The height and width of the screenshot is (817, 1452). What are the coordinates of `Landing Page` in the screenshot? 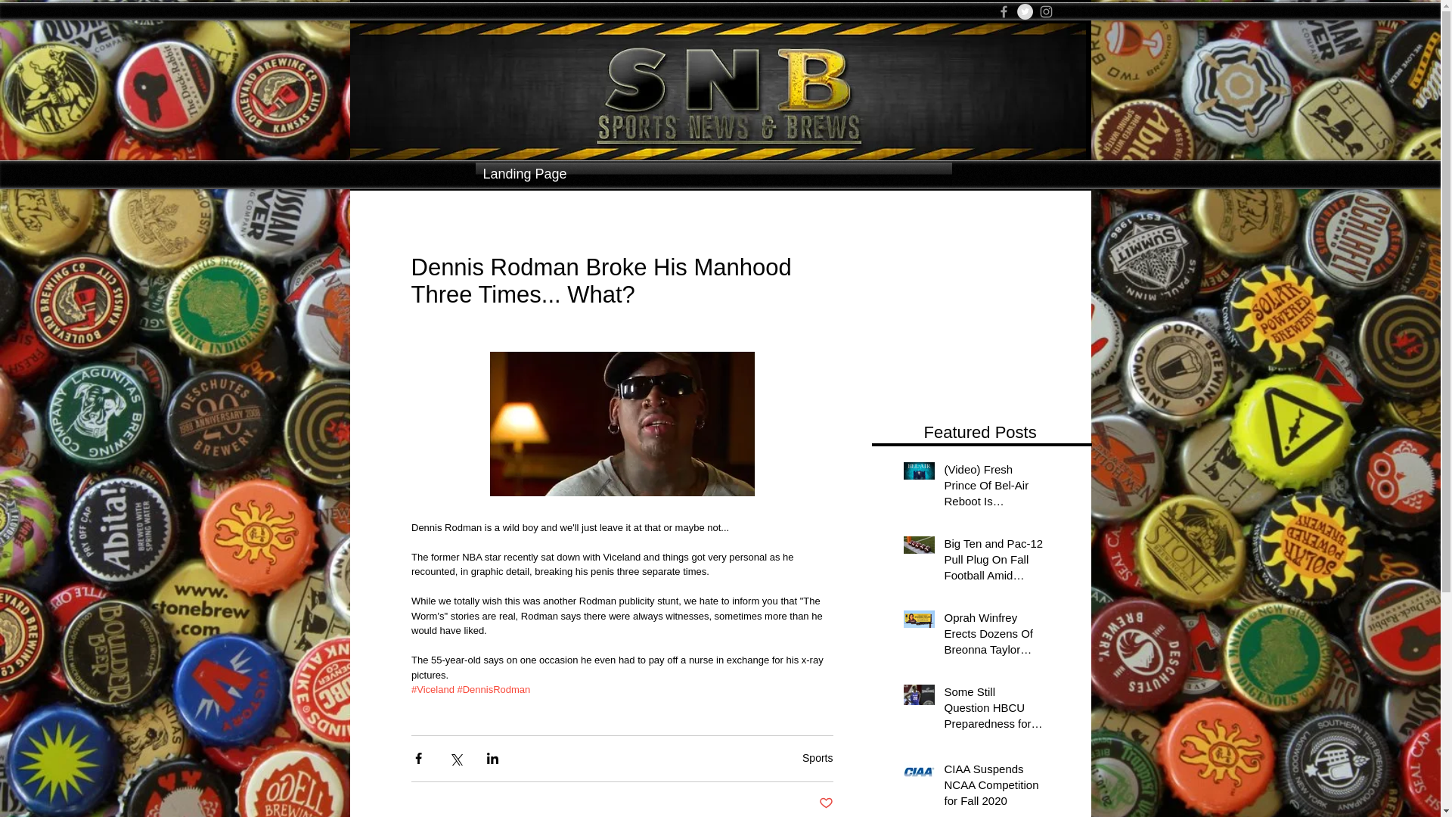 It's located at (712, 174).